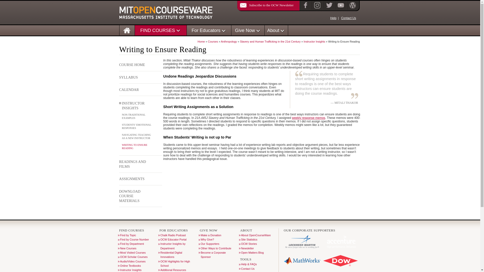  Describe the element at coordinates (245, 30) in the screenshot. I see `Give Now` at that location.